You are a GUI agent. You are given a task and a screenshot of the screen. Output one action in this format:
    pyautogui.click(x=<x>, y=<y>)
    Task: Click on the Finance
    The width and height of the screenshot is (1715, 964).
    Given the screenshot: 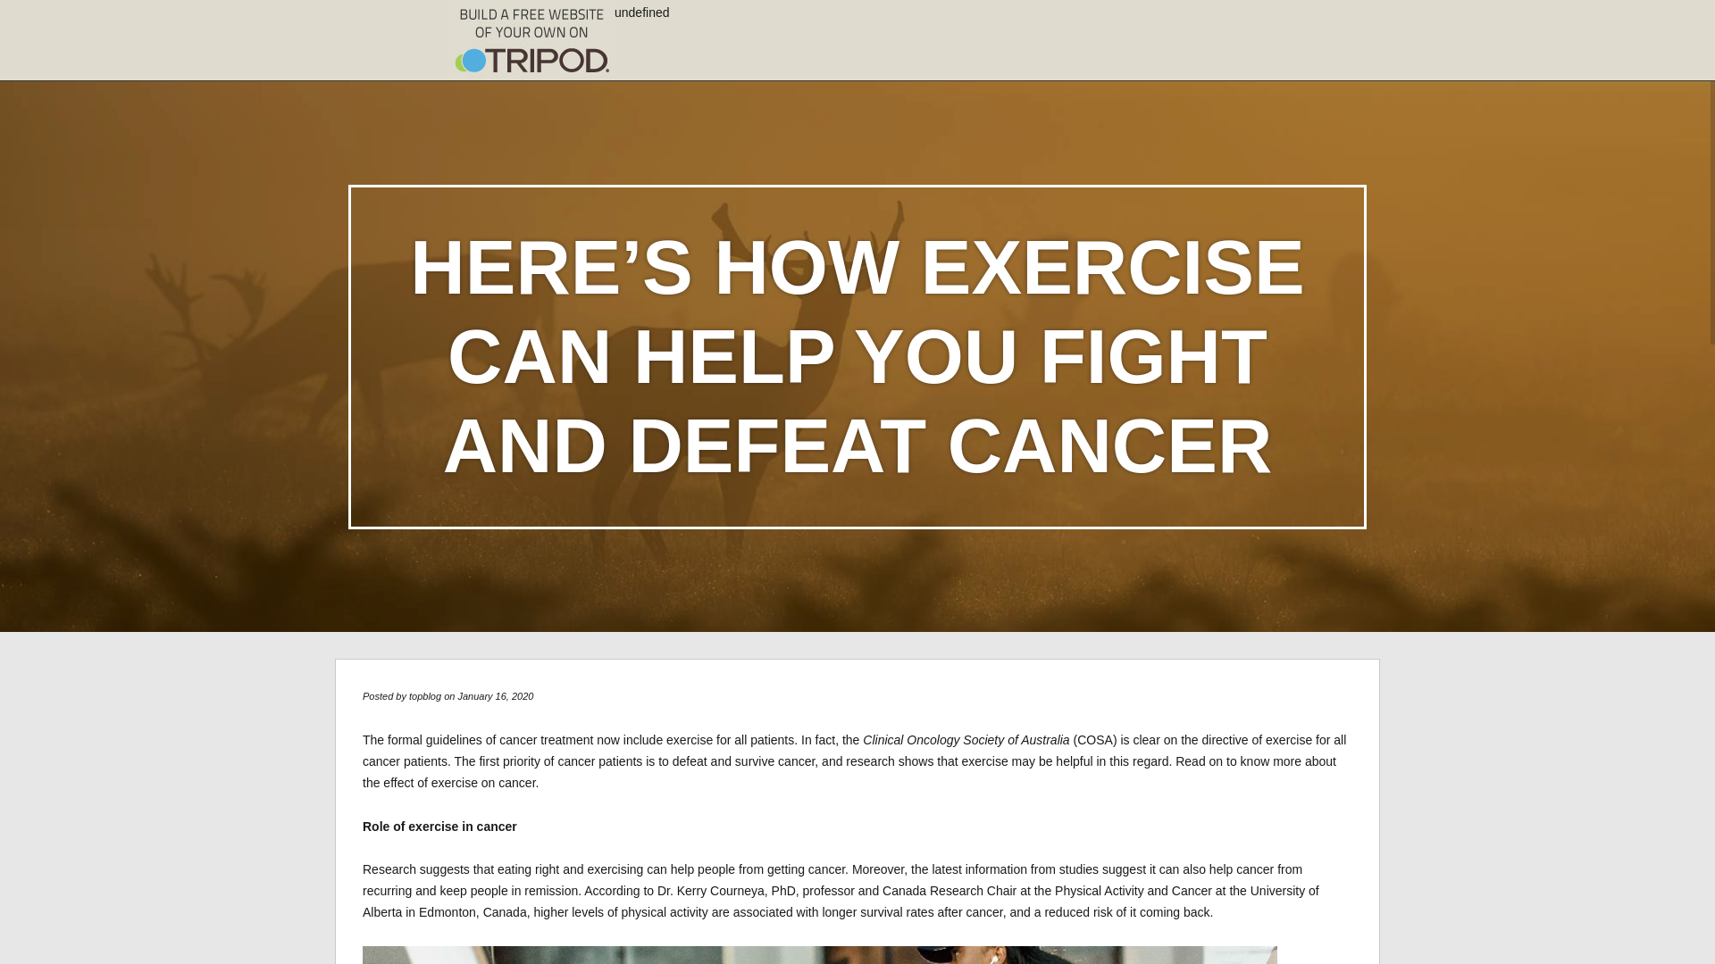 What is the action you would take?
    pyautogui.click(x=556, y=62)
    